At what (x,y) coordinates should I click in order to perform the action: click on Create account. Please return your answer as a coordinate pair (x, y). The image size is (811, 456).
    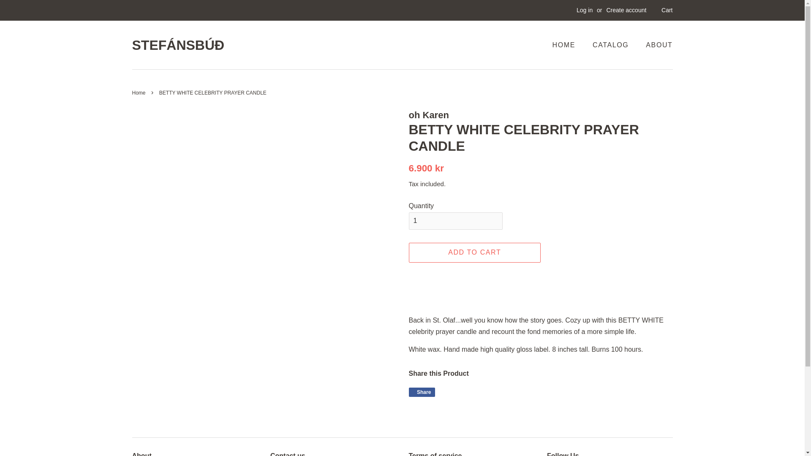
    Looking at the image, I should click on (626, 10).